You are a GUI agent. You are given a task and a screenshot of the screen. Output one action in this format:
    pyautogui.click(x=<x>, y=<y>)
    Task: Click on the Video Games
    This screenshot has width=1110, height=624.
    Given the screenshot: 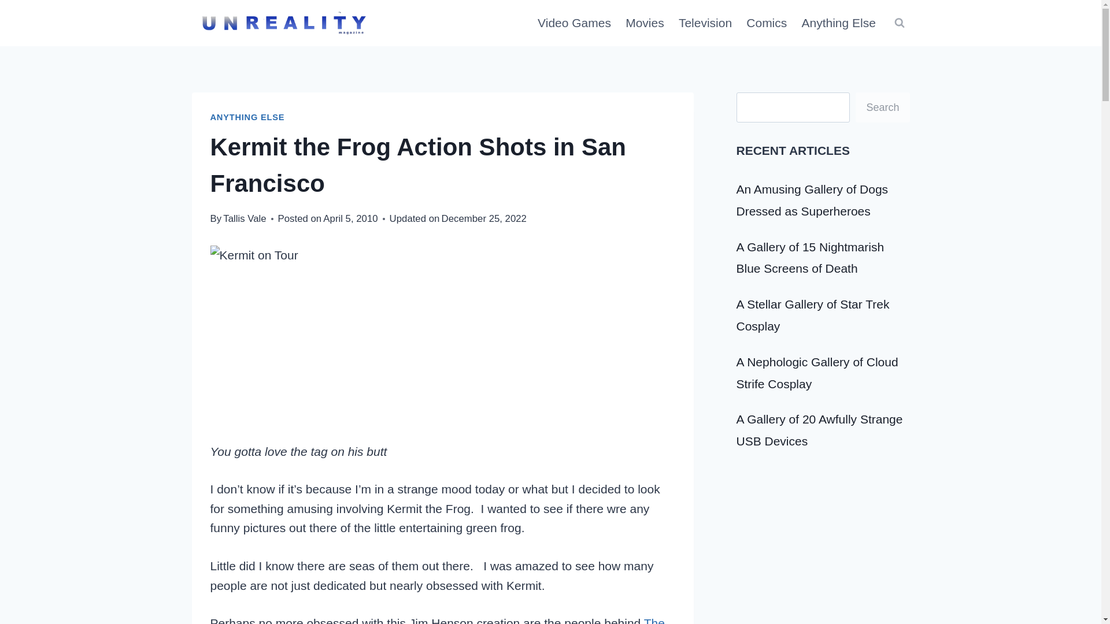 What is the action you would take?
    pyautogui.click(x=574, y=23)
    